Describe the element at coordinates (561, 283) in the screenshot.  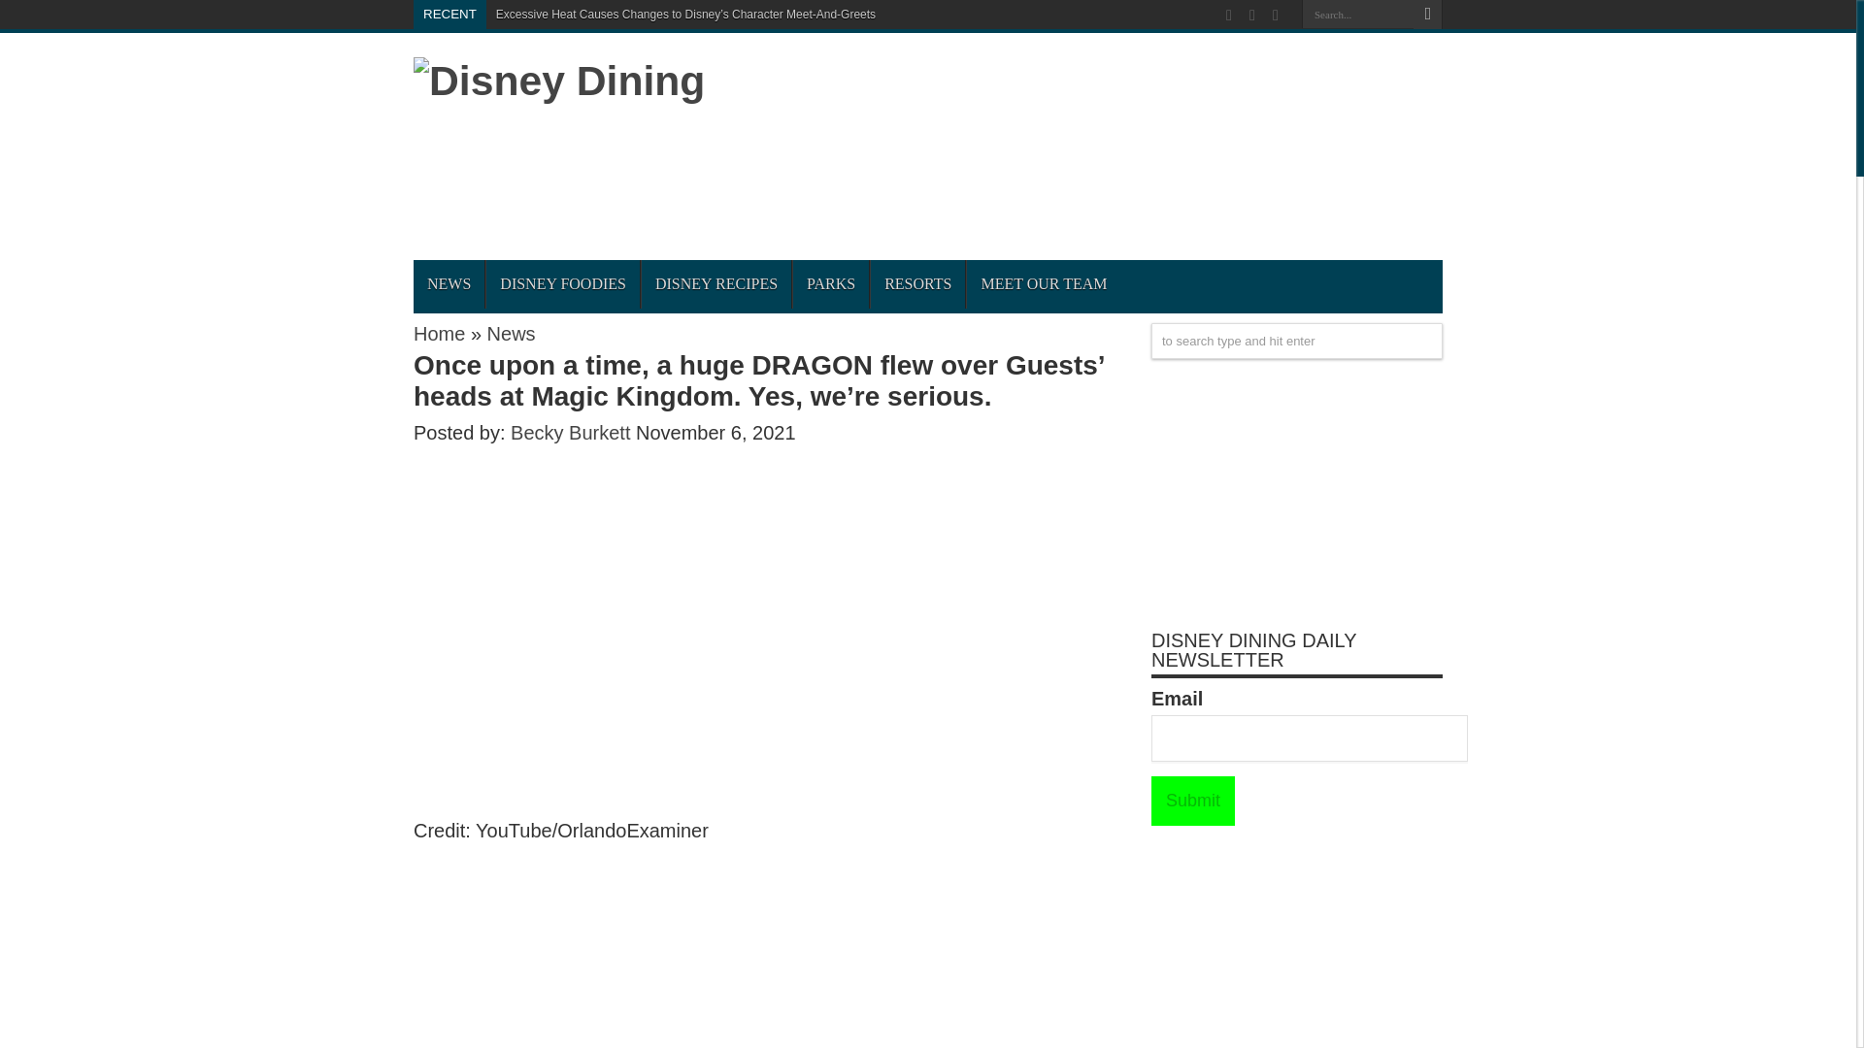
I see `DISNEY FOODIES` at that location.